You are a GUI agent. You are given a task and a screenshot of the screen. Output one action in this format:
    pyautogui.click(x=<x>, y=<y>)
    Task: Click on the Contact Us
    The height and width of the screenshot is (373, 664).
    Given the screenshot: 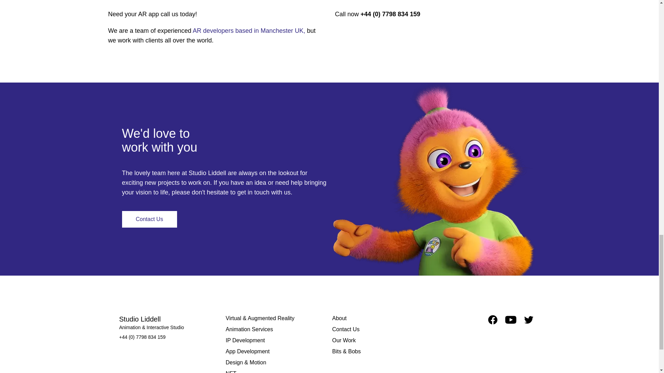 What is the action you would take?
    pyautogui.click(x=149, y=219)
    